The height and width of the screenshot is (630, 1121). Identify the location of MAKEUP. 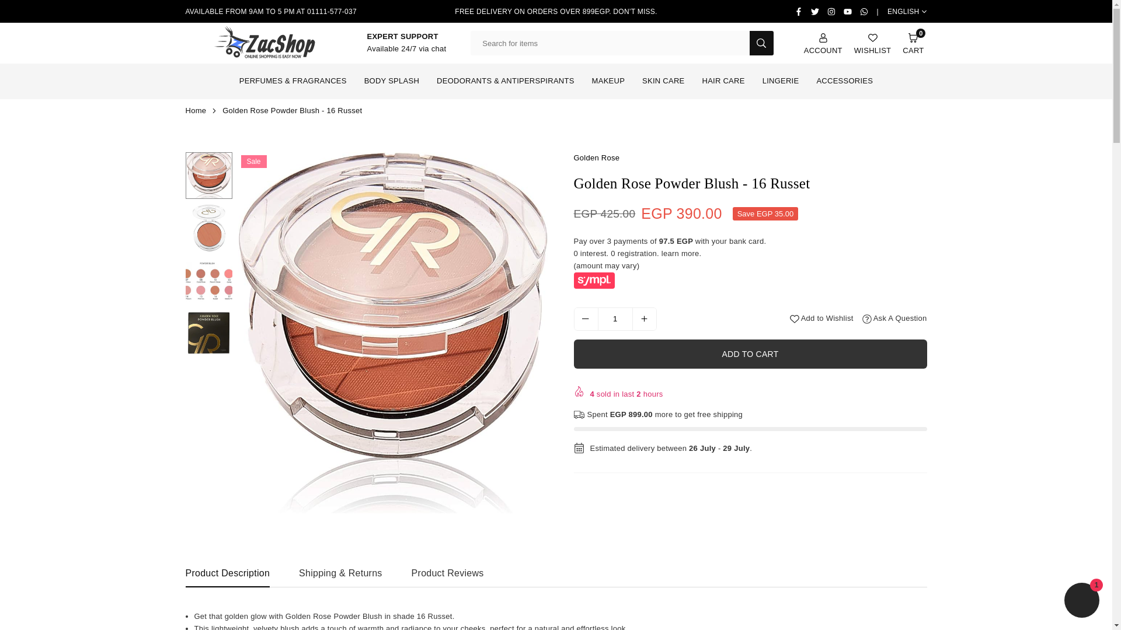
(608, 81).